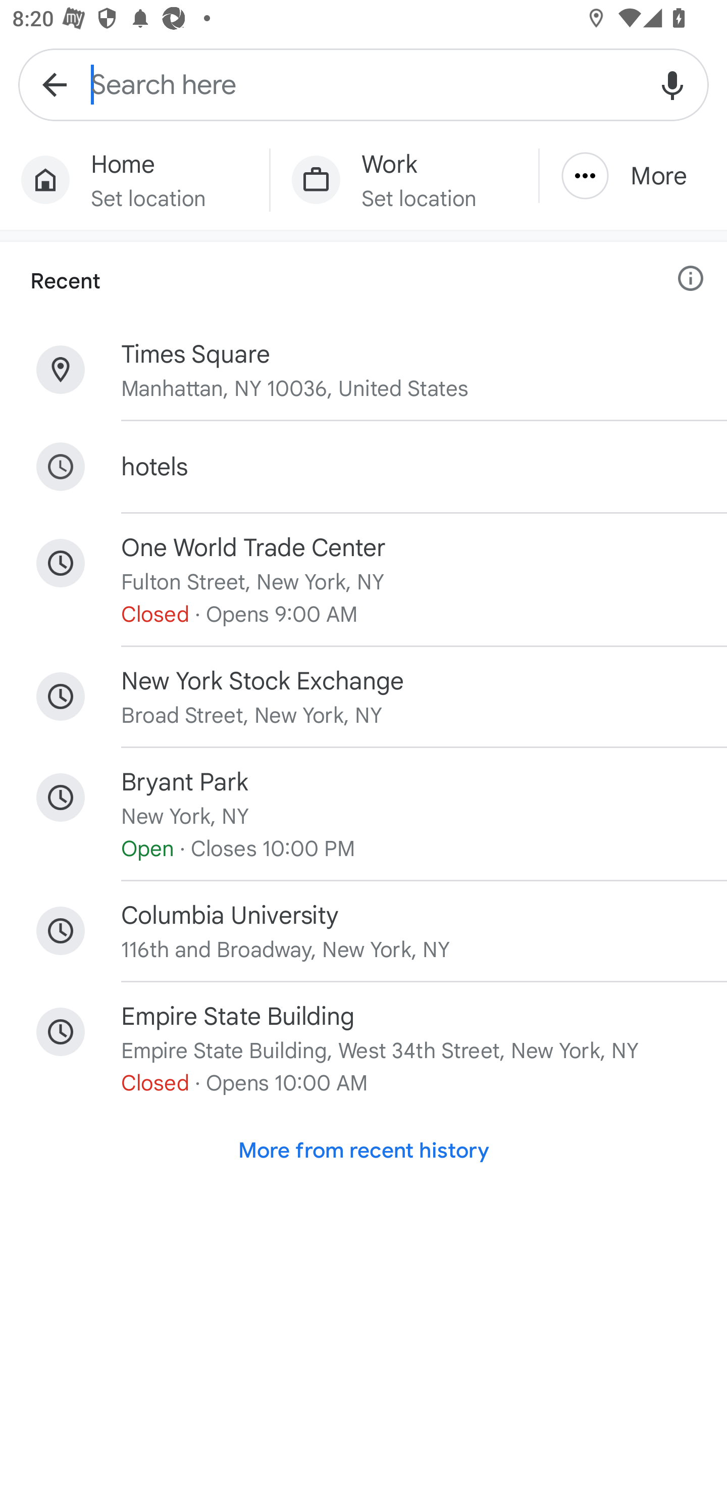 The height and width of the screenshot is (1495, 727). What do you see at coordinates (363, 370) in the screenshot?
I see `Times Square Manhattan, NY 10036, United States` at bounding box center [363, 370].